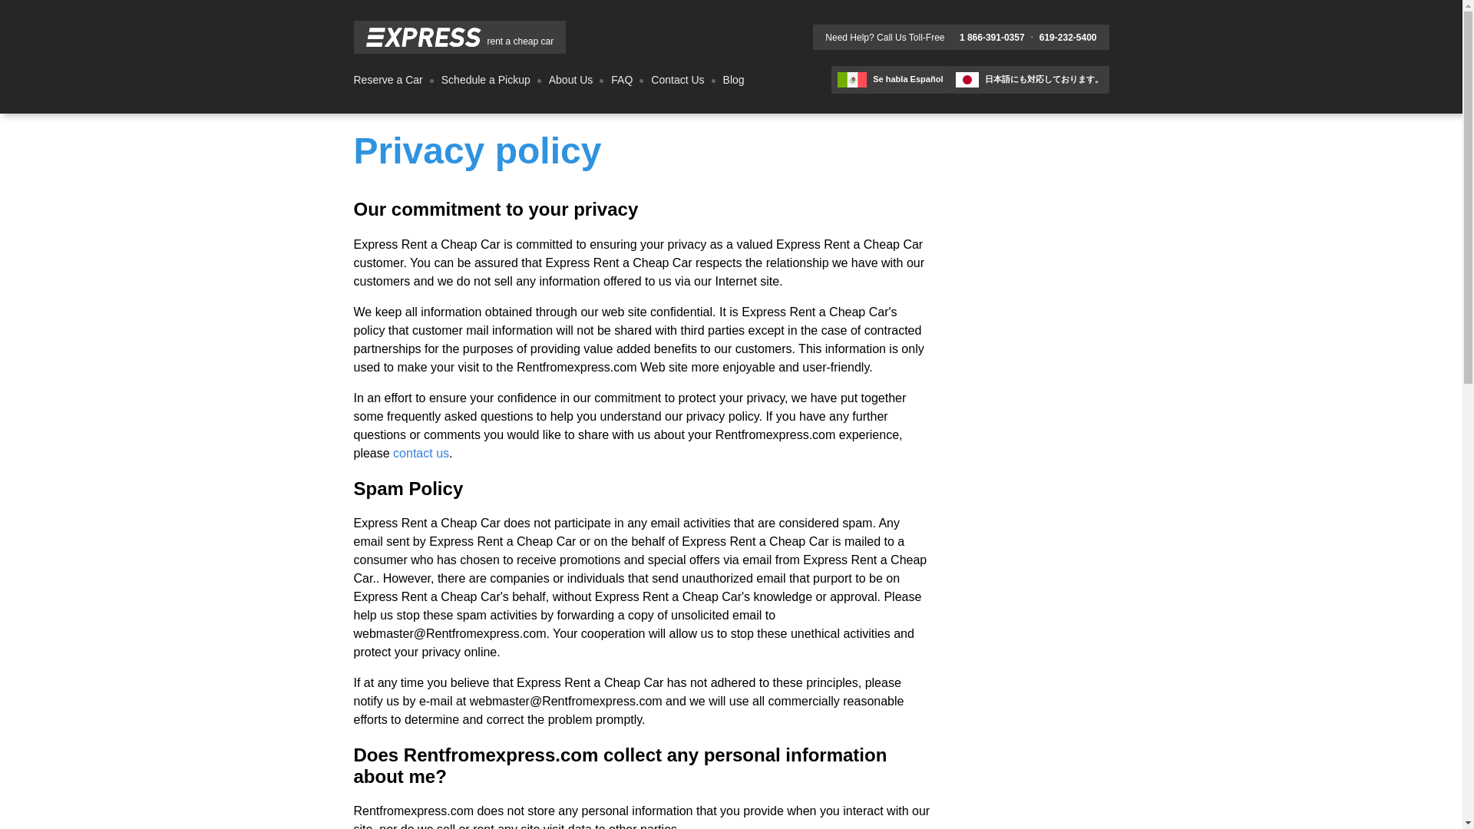  Describe the element at coordinates (422, 35) in the screenshot. I see `Express Rent a Cheap Car` at that location.